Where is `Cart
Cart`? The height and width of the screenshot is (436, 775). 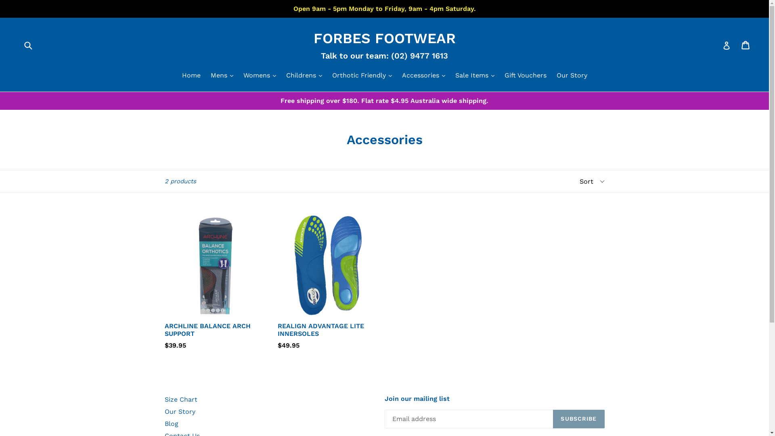
Cart
Cart is located at coordinates (746, 45).